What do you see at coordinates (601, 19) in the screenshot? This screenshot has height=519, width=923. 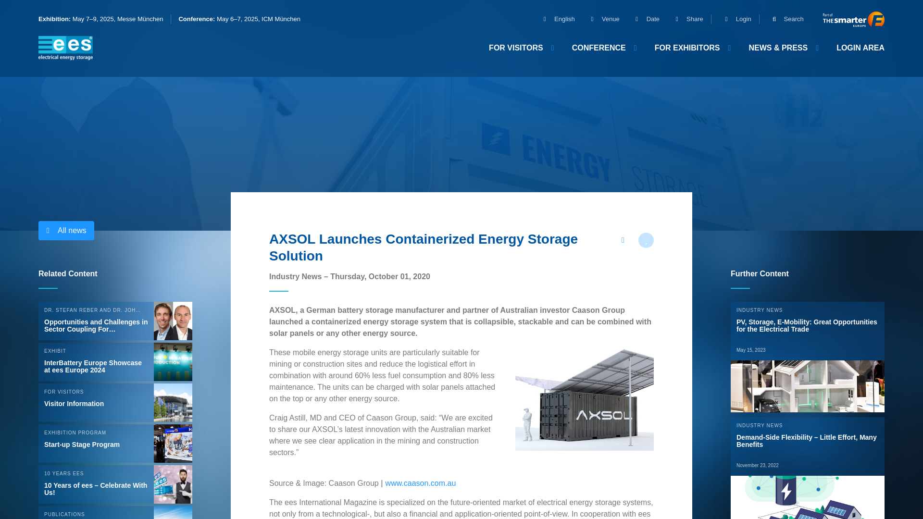 I see `Venue` at bounding box center [601, 19].